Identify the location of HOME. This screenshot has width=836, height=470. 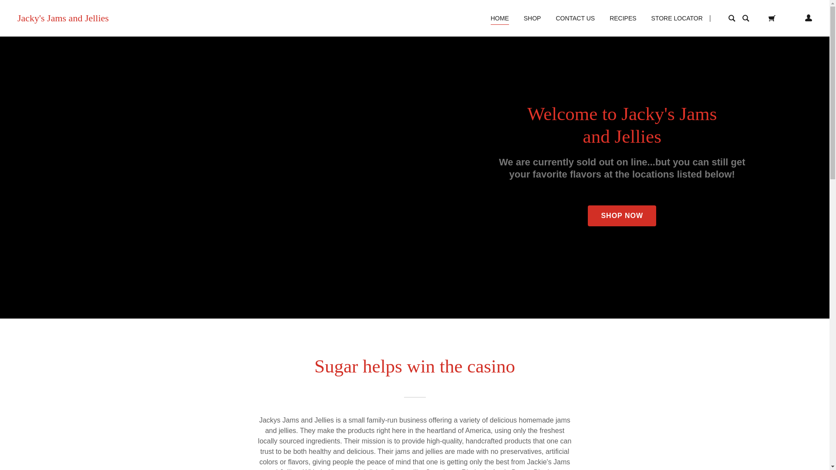
(500, 18).